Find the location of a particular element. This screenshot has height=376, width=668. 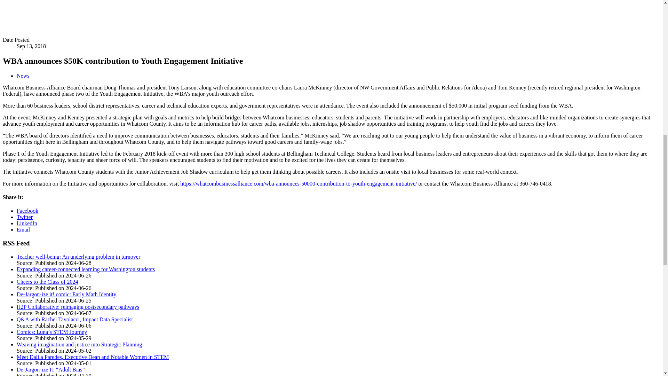

Email is located at coordinates (23, 230).